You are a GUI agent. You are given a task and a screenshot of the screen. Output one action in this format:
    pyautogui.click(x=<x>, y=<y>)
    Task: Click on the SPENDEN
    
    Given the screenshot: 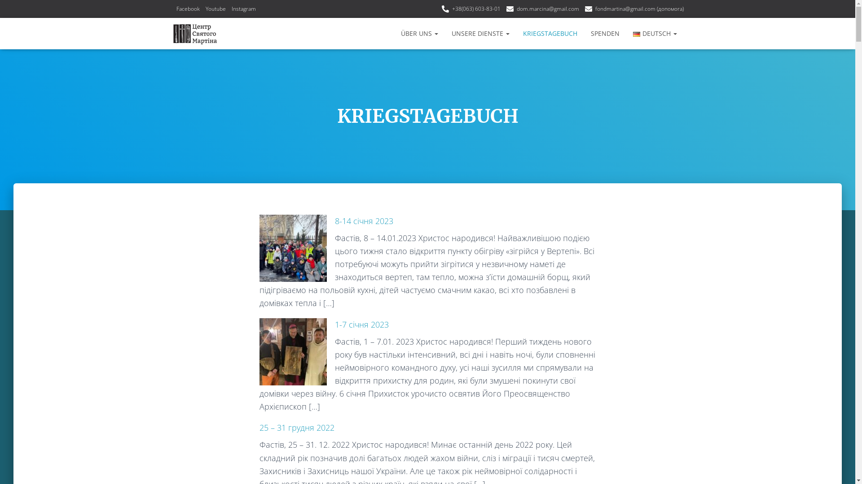 What is the action you would take?
    pyautogui.click(x=605, y=34)
    